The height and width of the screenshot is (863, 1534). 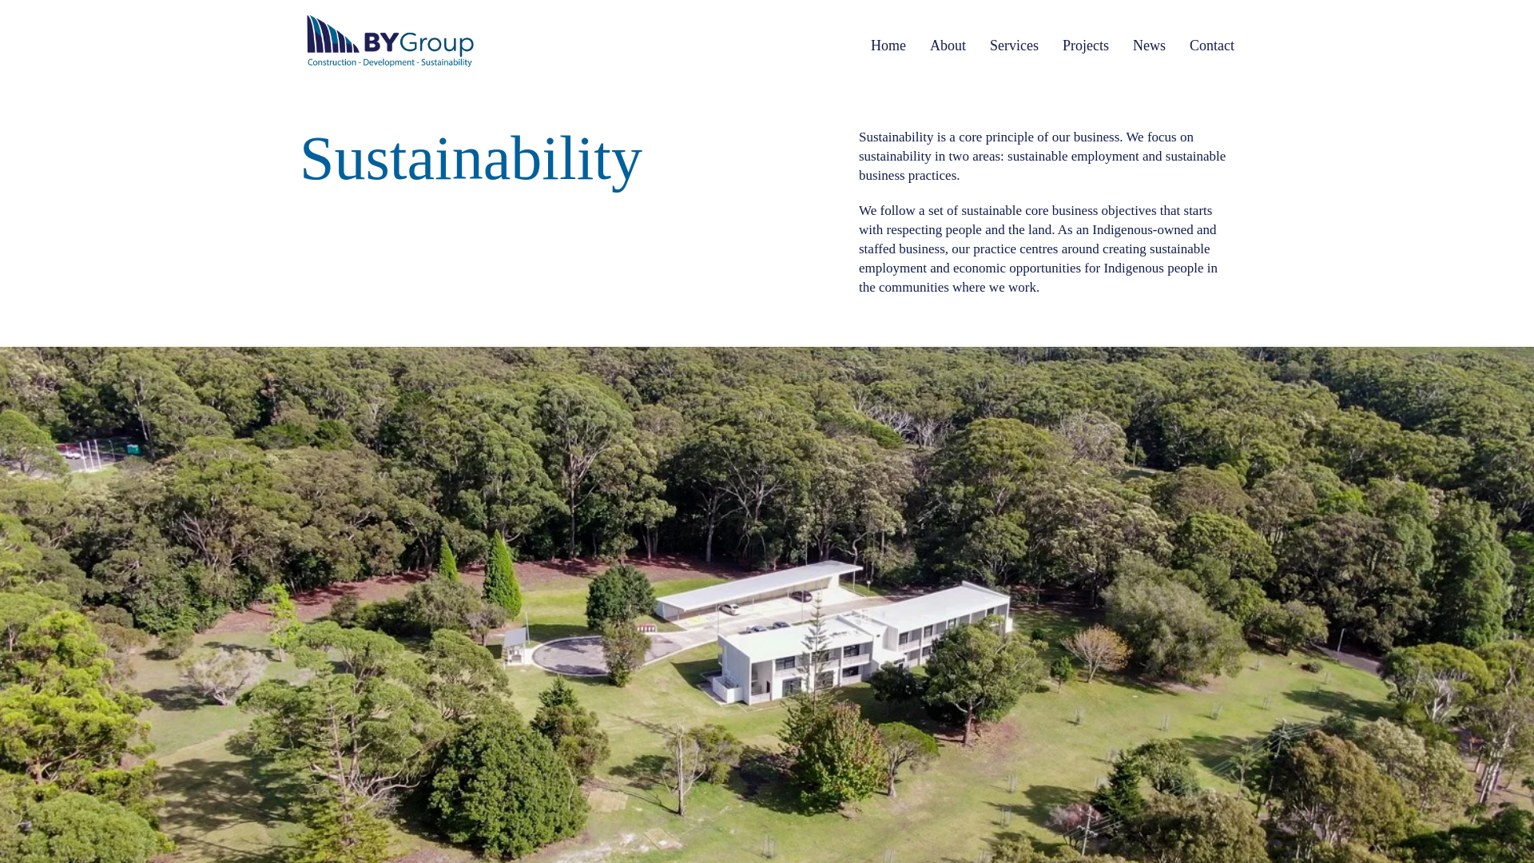 What do you see at coordinates (1212, 46) in the screenshot?
I see `Contact` at bounding box center [1212, 46].